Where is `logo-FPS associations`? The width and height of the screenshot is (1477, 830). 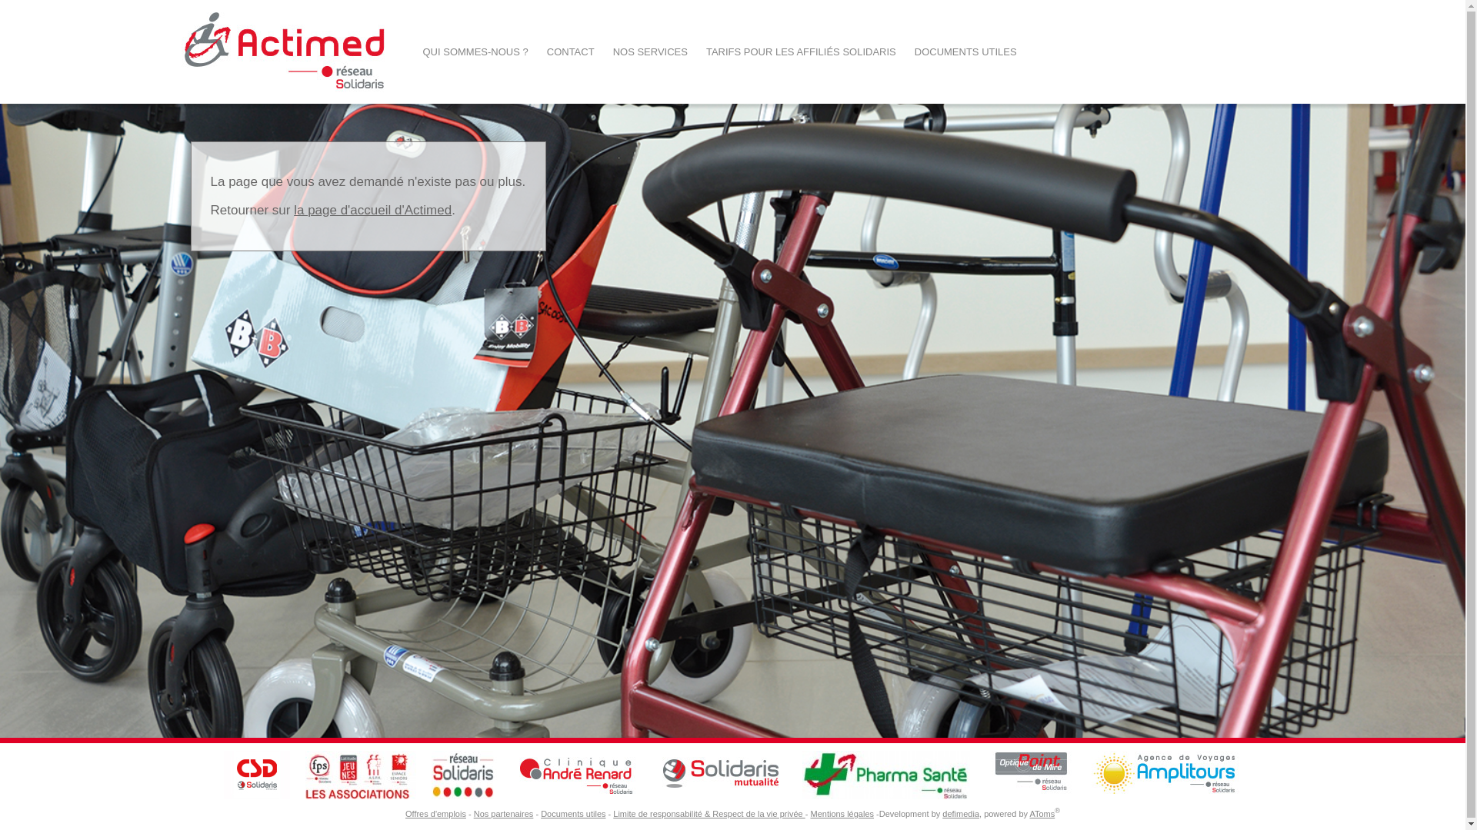
logo-FPS associations is located at coordinates (361, 775).